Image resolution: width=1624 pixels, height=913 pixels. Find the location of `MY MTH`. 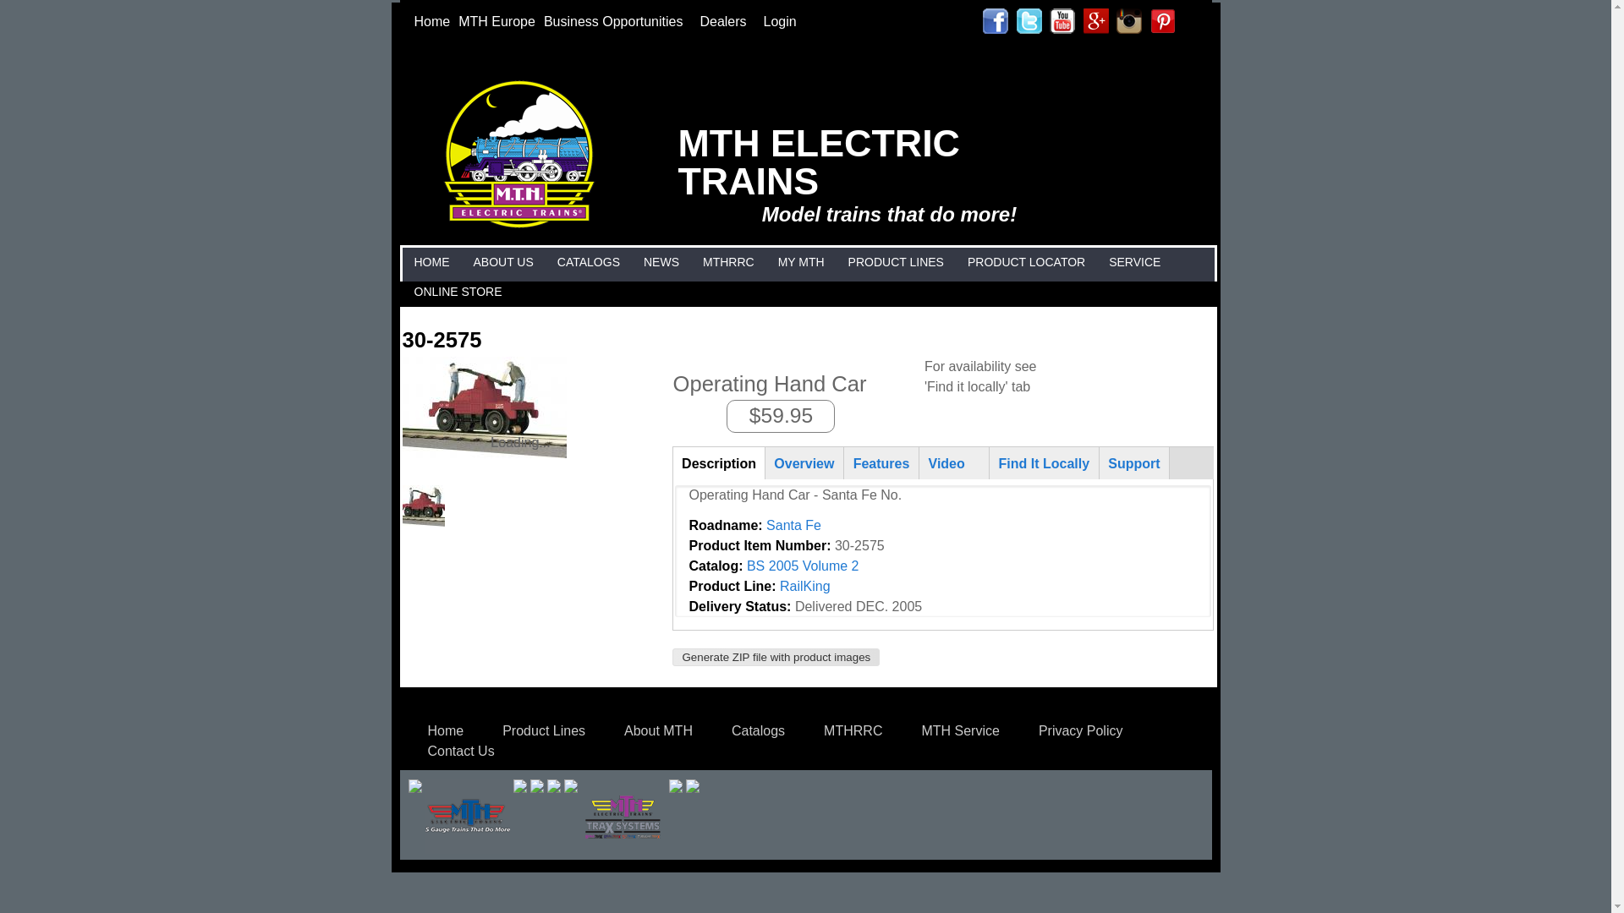

MY MTH is located at coordinates (801, 262).